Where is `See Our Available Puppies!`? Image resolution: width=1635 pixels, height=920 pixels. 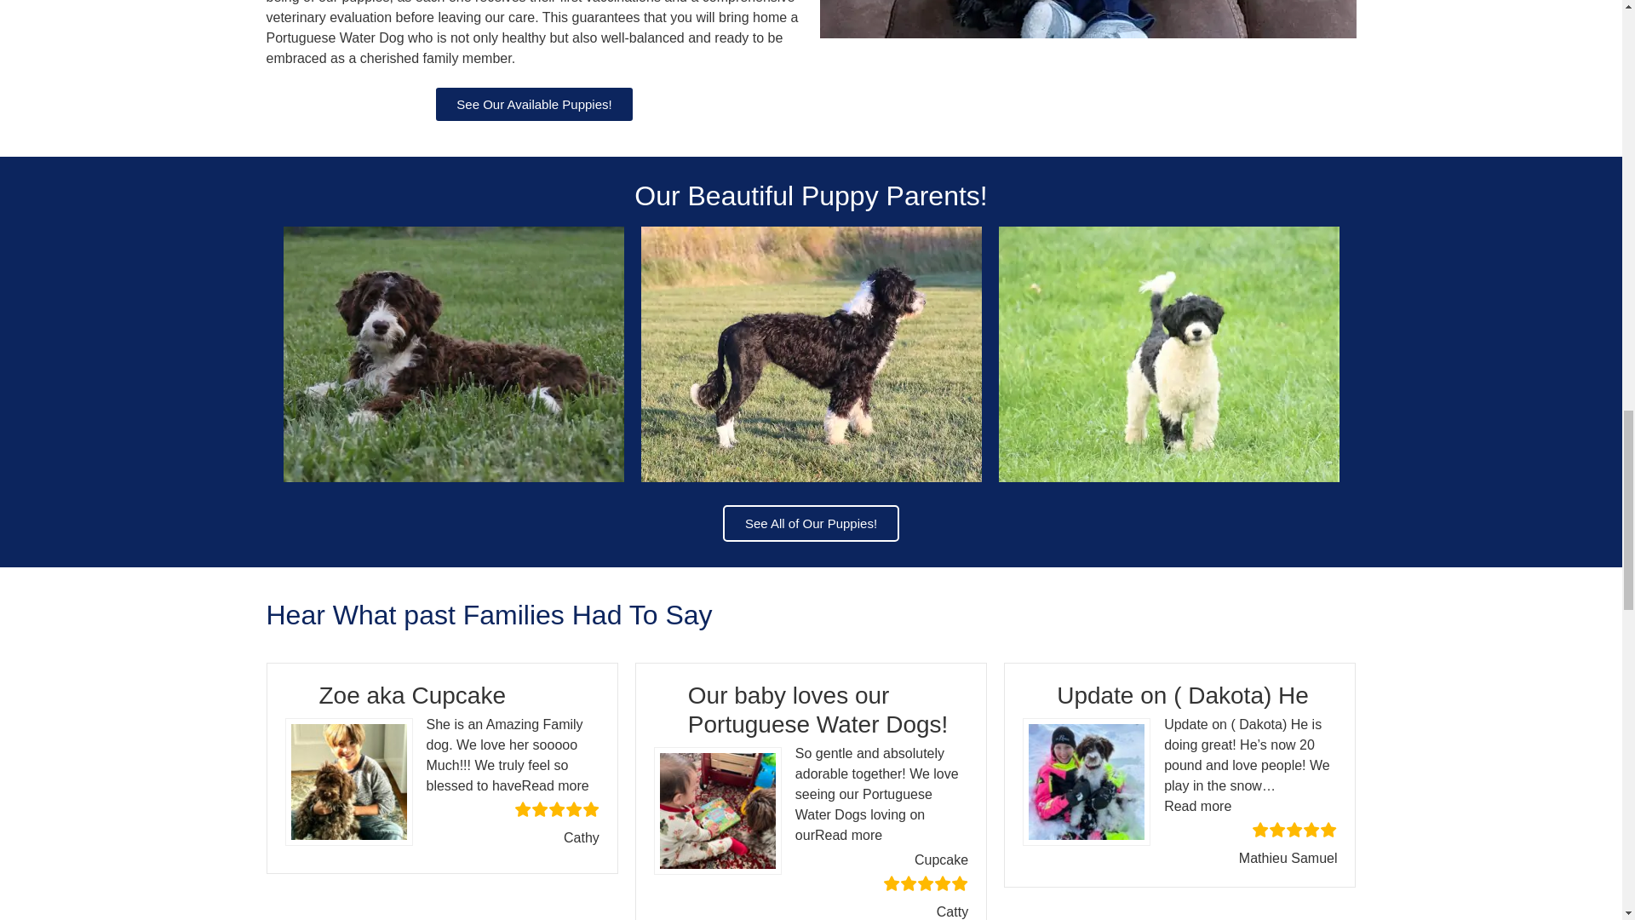
See Our Available Puppies! is located at coordinates (534, 104).